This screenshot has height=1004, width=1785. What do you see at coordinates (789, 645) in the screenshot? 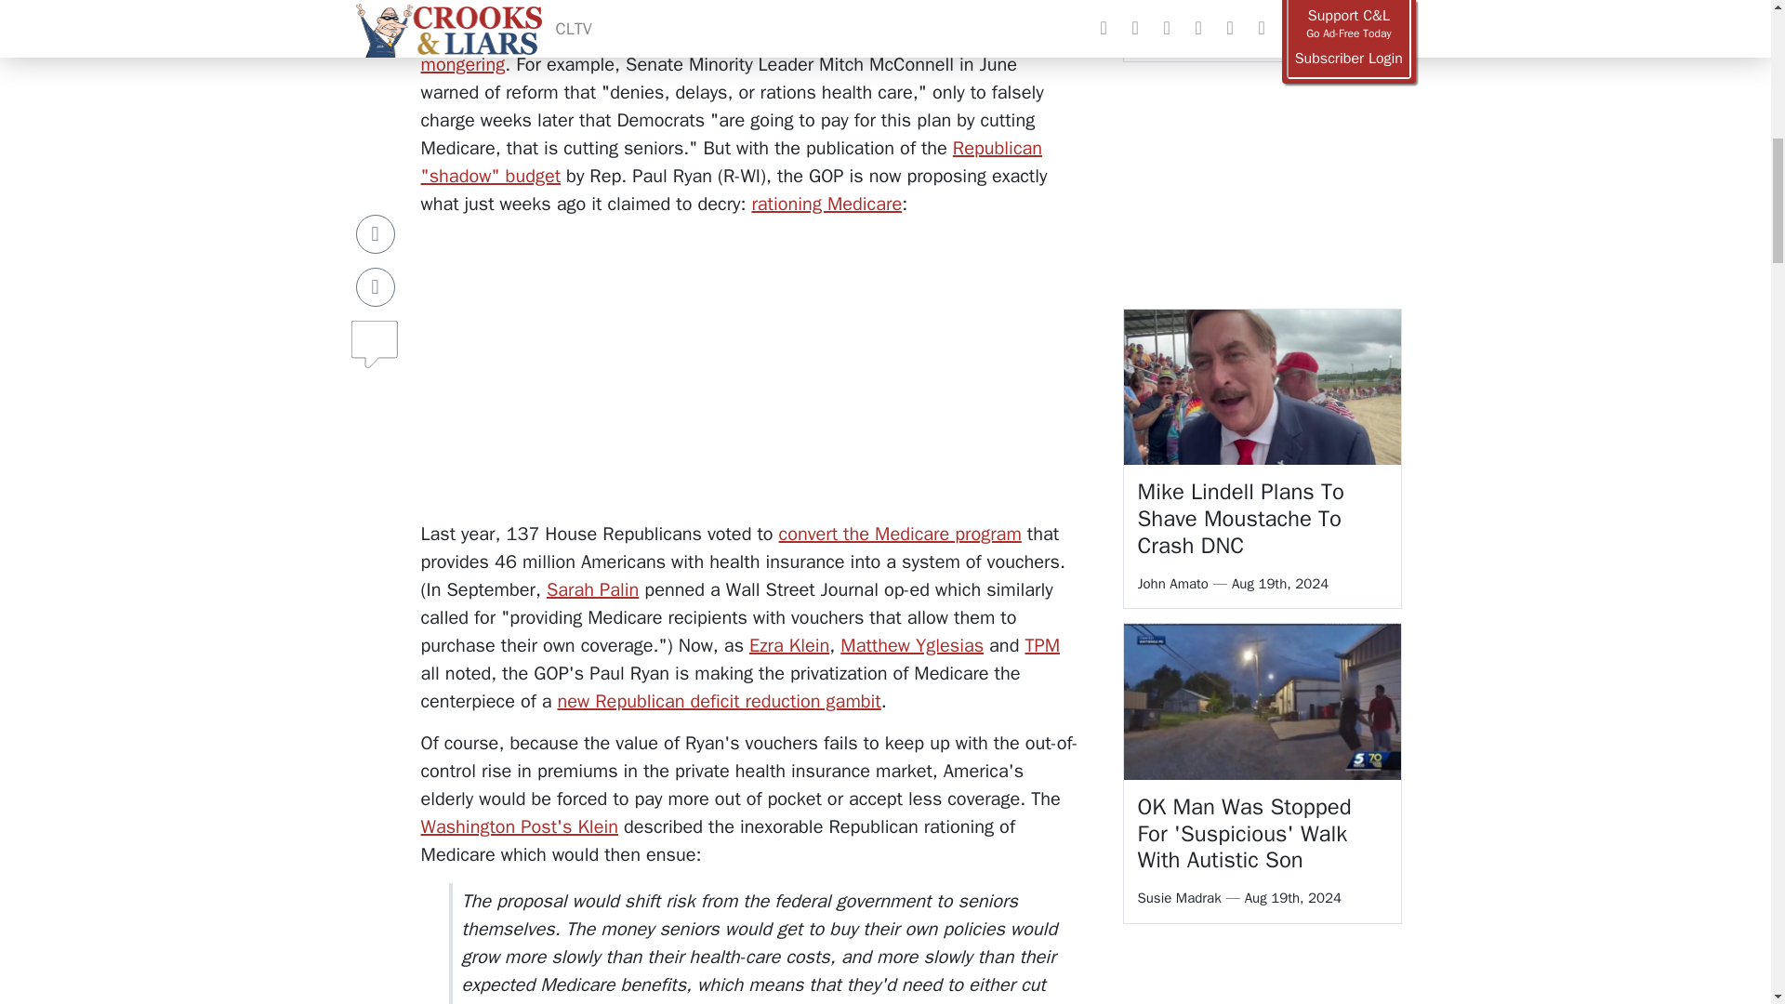
I see `Ezra Klein` at bounding box center [789, 645].